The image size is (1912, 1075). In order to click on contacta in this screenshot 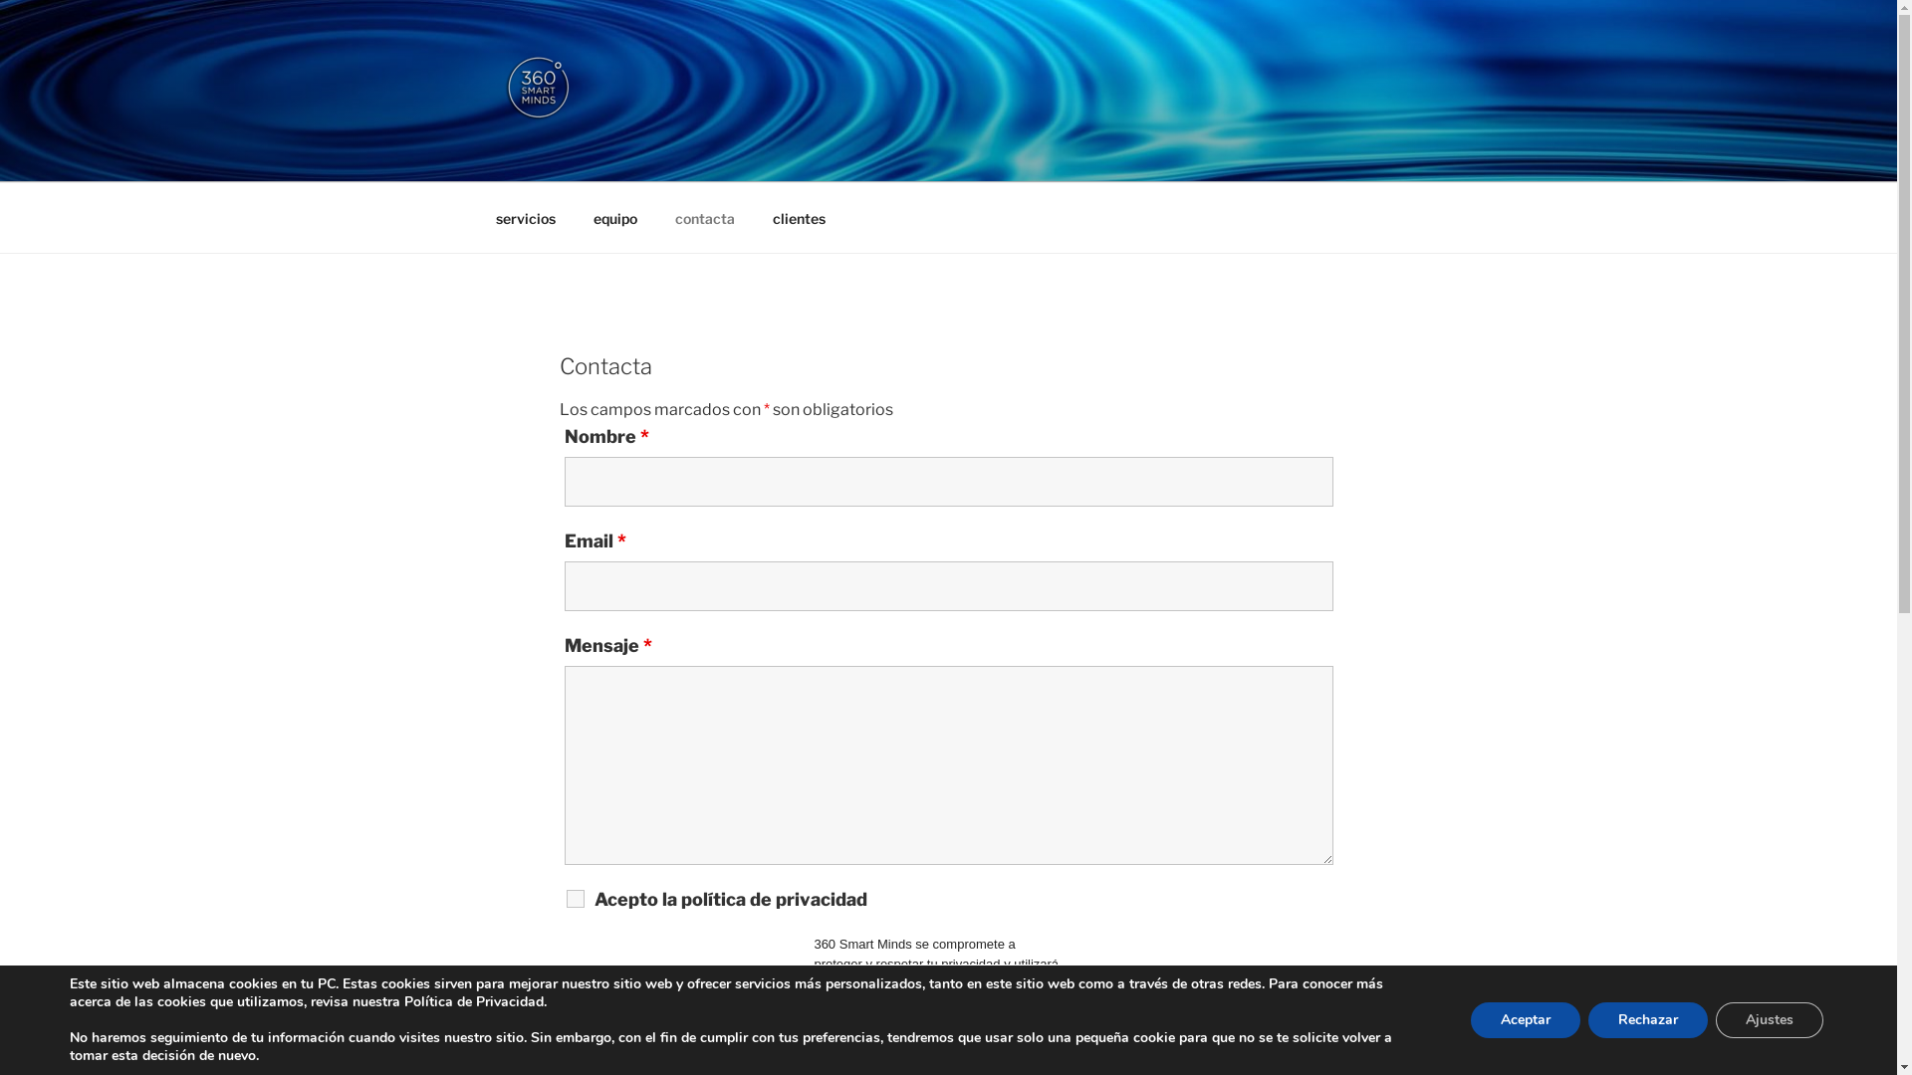, I will do `click(705, 217)`.